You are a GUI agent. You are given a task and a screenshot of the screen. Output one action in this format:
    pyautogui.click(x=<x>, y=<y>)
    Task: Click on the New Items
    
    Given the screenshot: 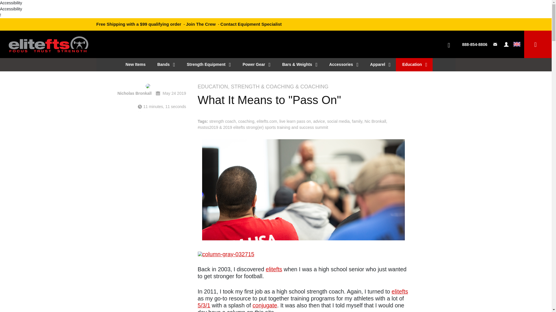 What is the action you would take?
    pyautogui.click(x=135, y=64)
    